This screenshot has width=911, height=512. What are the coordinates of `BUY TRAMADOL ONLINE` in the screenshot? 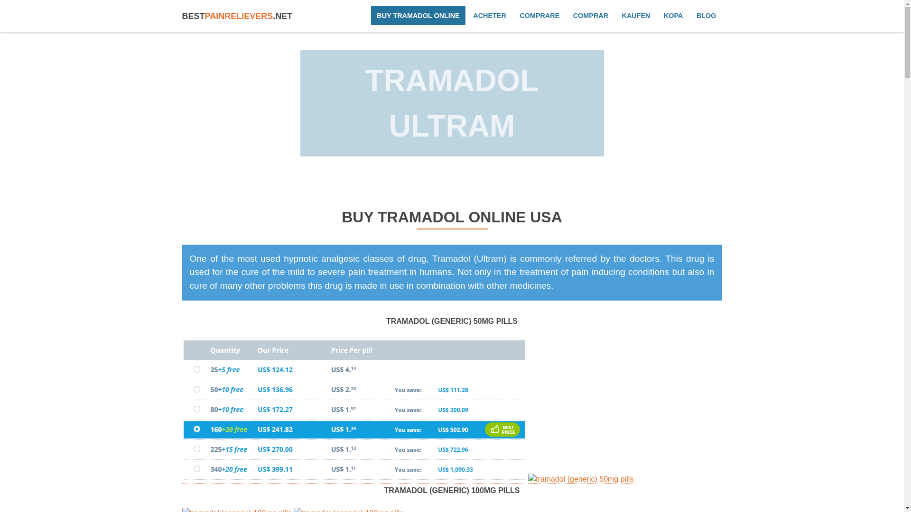 It's located at (418, 15).